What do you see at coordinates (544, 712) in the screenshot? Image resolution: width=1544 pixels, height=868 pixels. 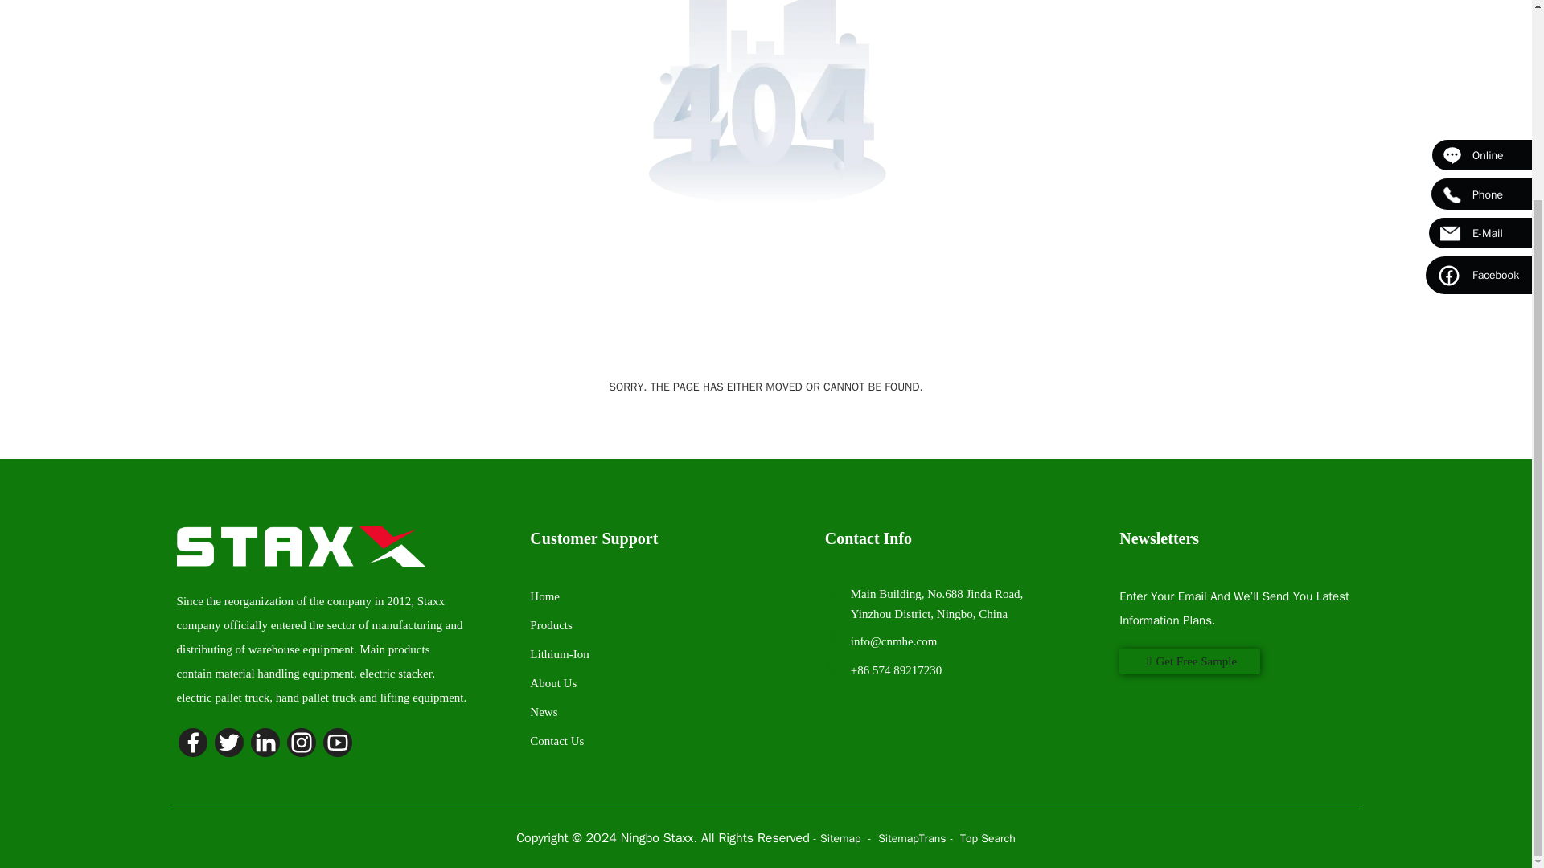 I see `News` at bounding box center [544, 712].